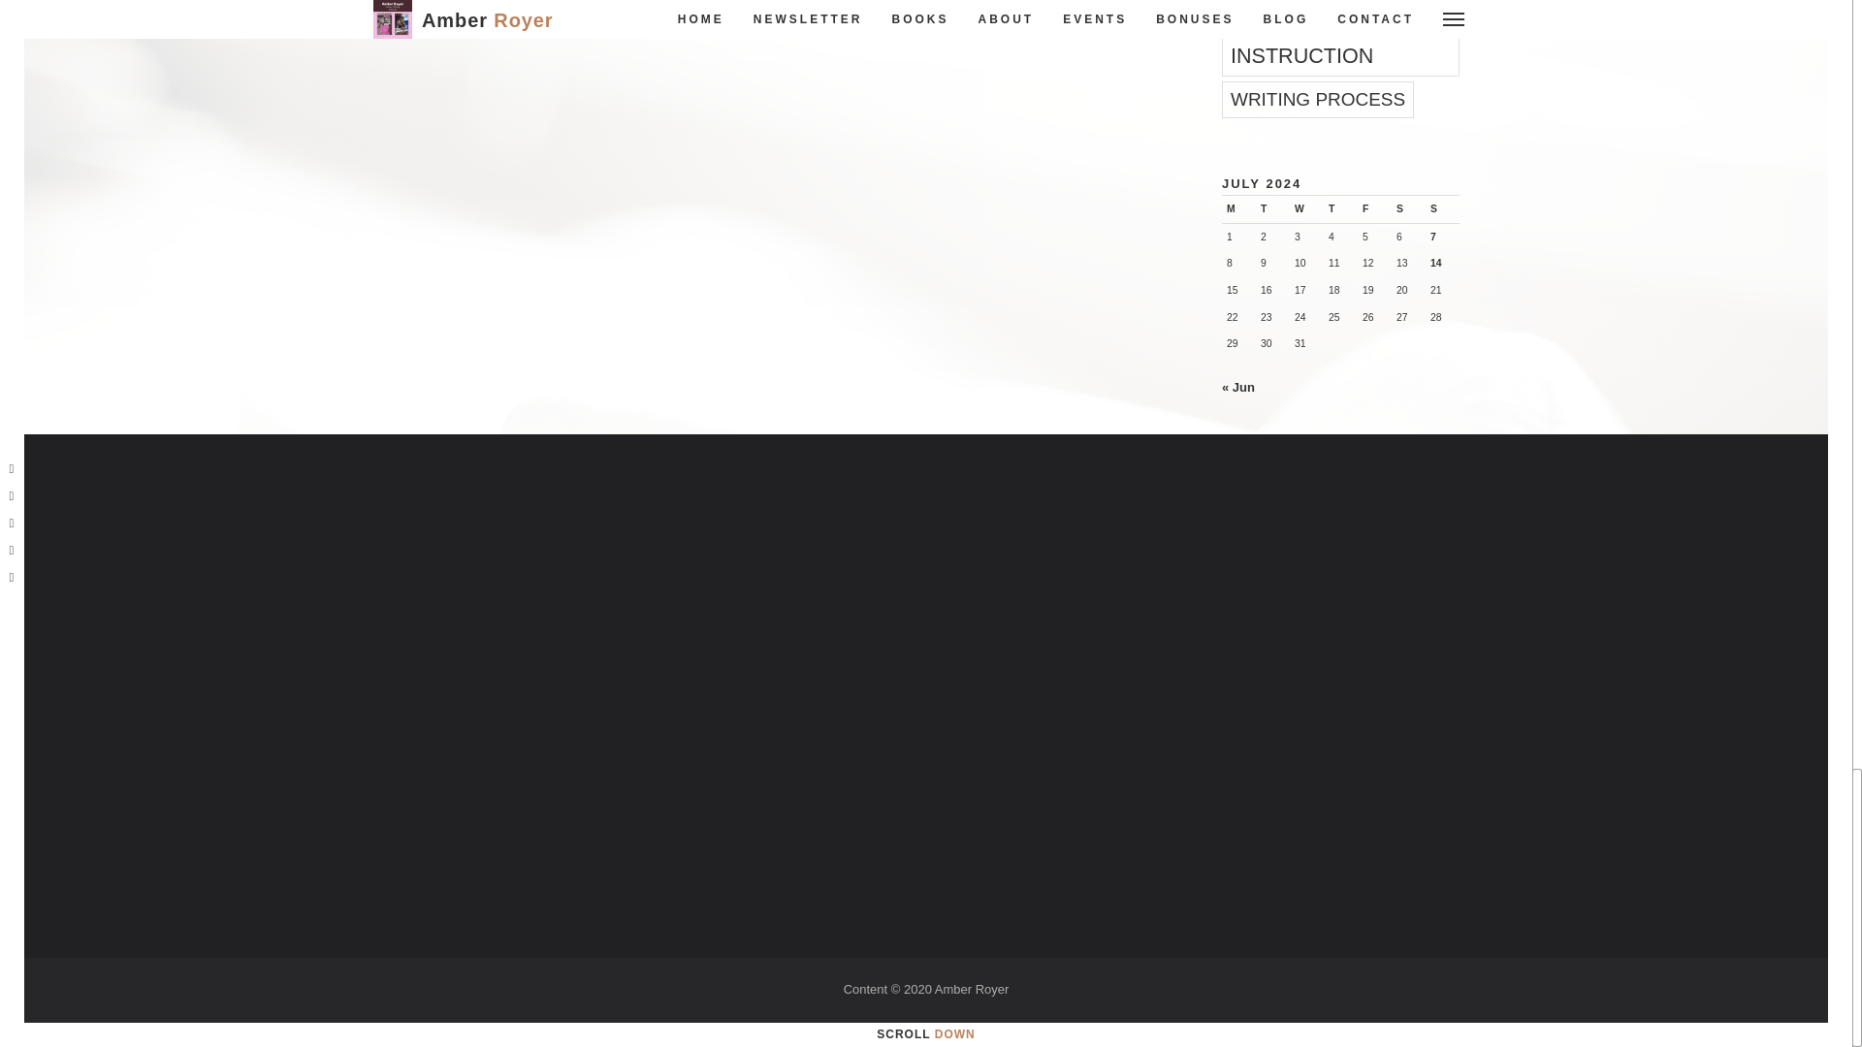  I want to click on Saturday, so click(1408, 209).